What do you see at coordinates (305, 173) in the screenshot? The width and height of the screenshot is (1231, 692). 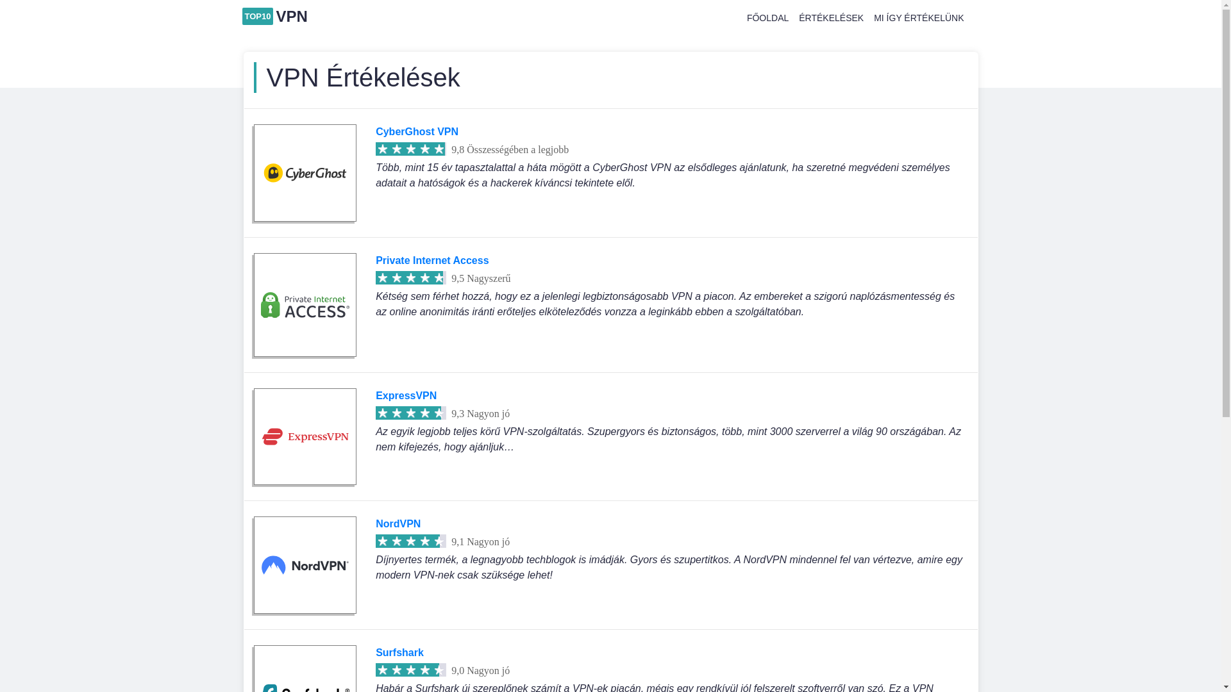 I see `CyberGhost VPN` at bounding box center [305, 173].